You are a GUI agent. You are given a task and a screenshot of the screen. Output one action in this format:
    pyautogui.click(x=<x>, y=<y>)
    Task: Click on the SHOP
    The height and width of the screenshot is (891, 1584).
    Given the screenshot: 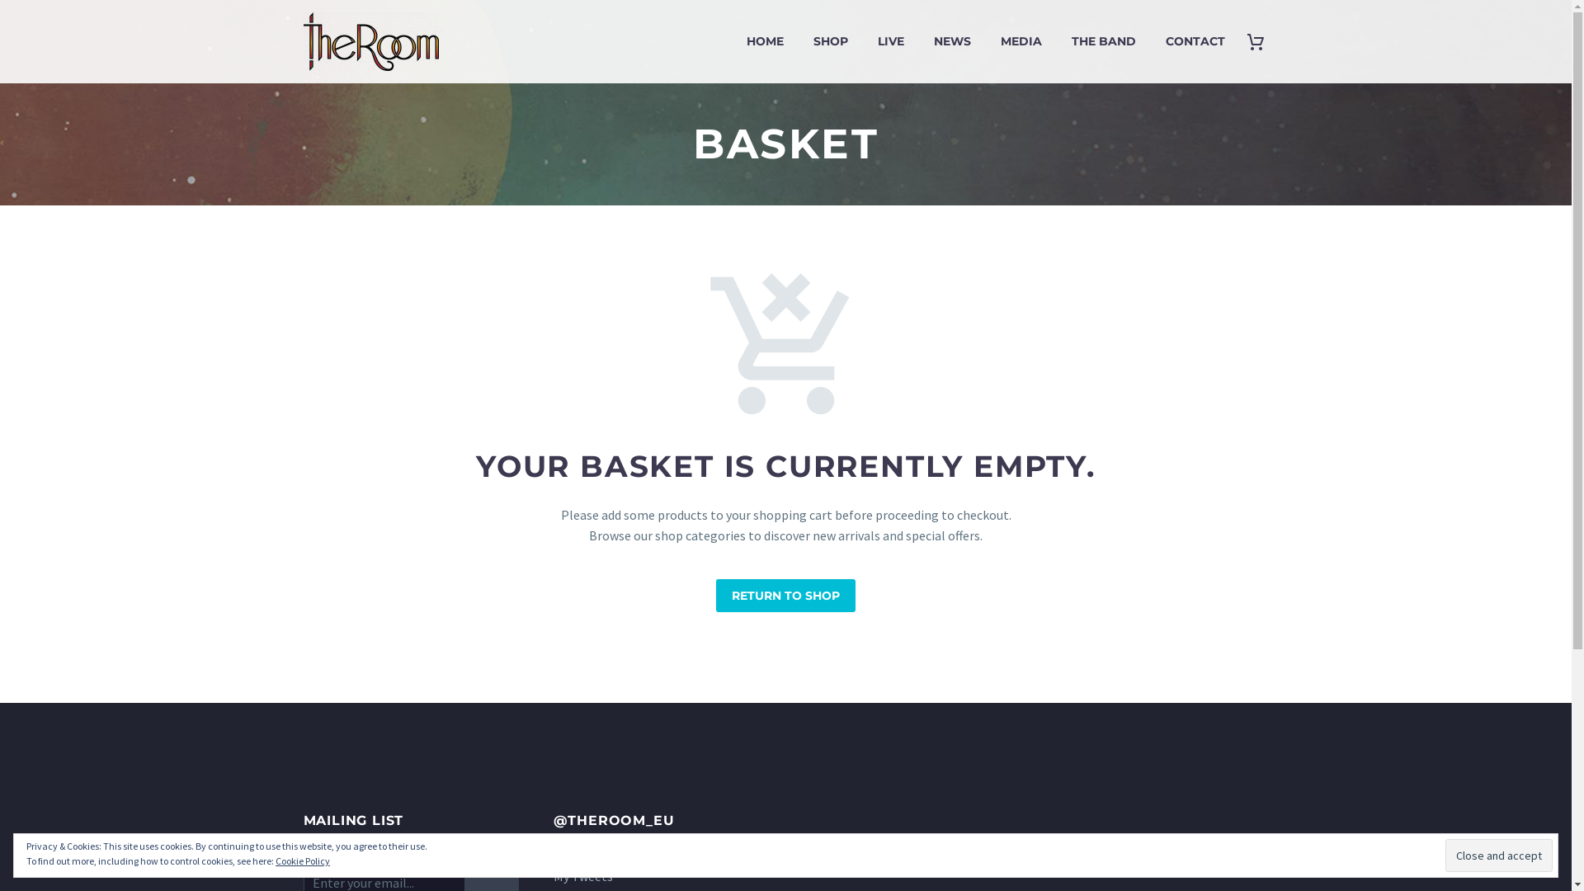 What is the action you would take?
    pyautogui.click(x=830, y=41)
    